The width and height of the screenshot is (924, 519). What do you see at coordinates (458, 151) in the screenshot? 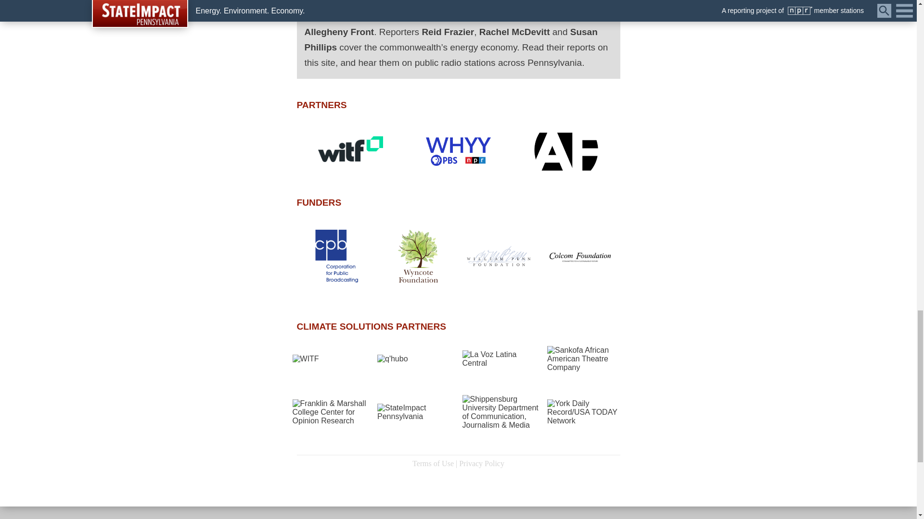
I see `WHYY` at bounding box center [458, 151].